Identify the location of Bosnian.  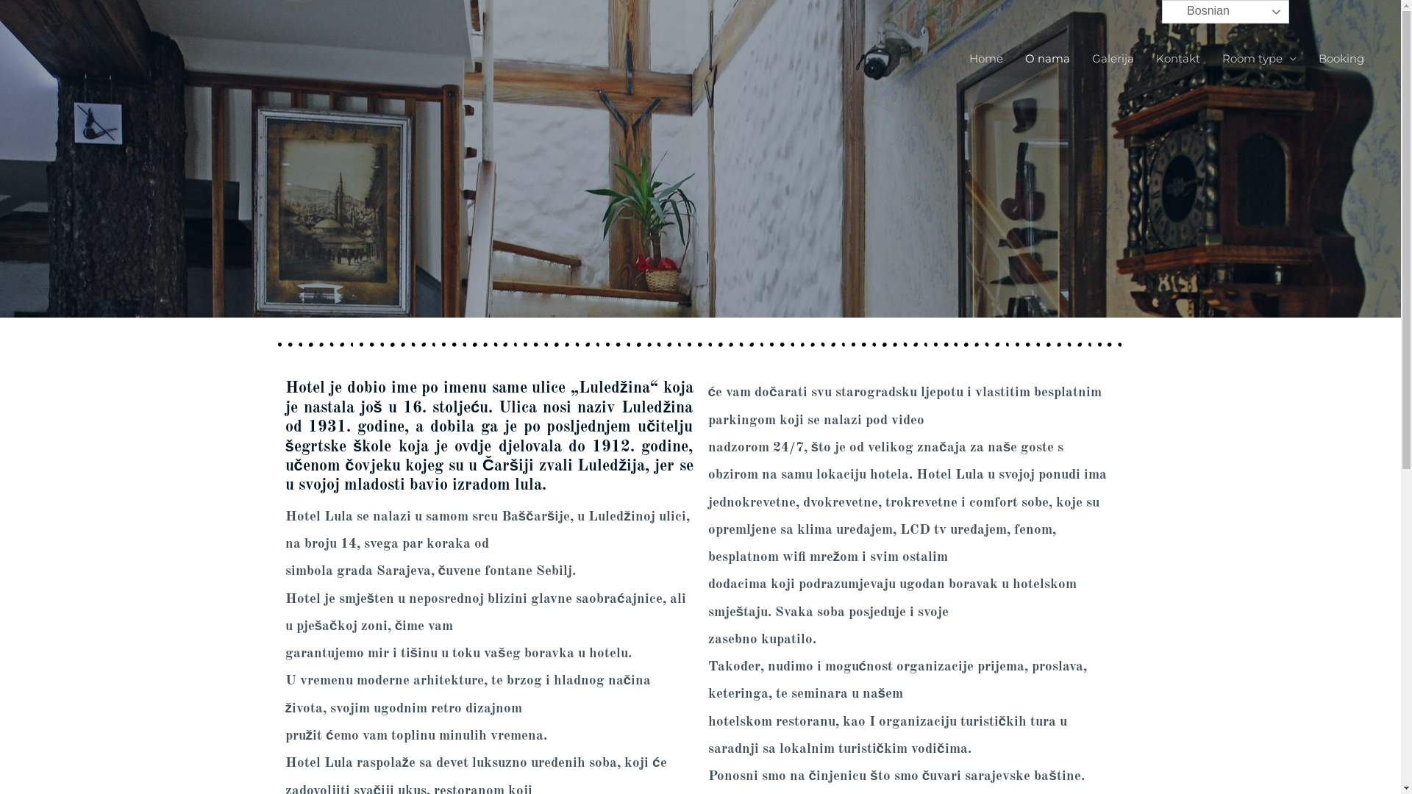
(1225, 12).